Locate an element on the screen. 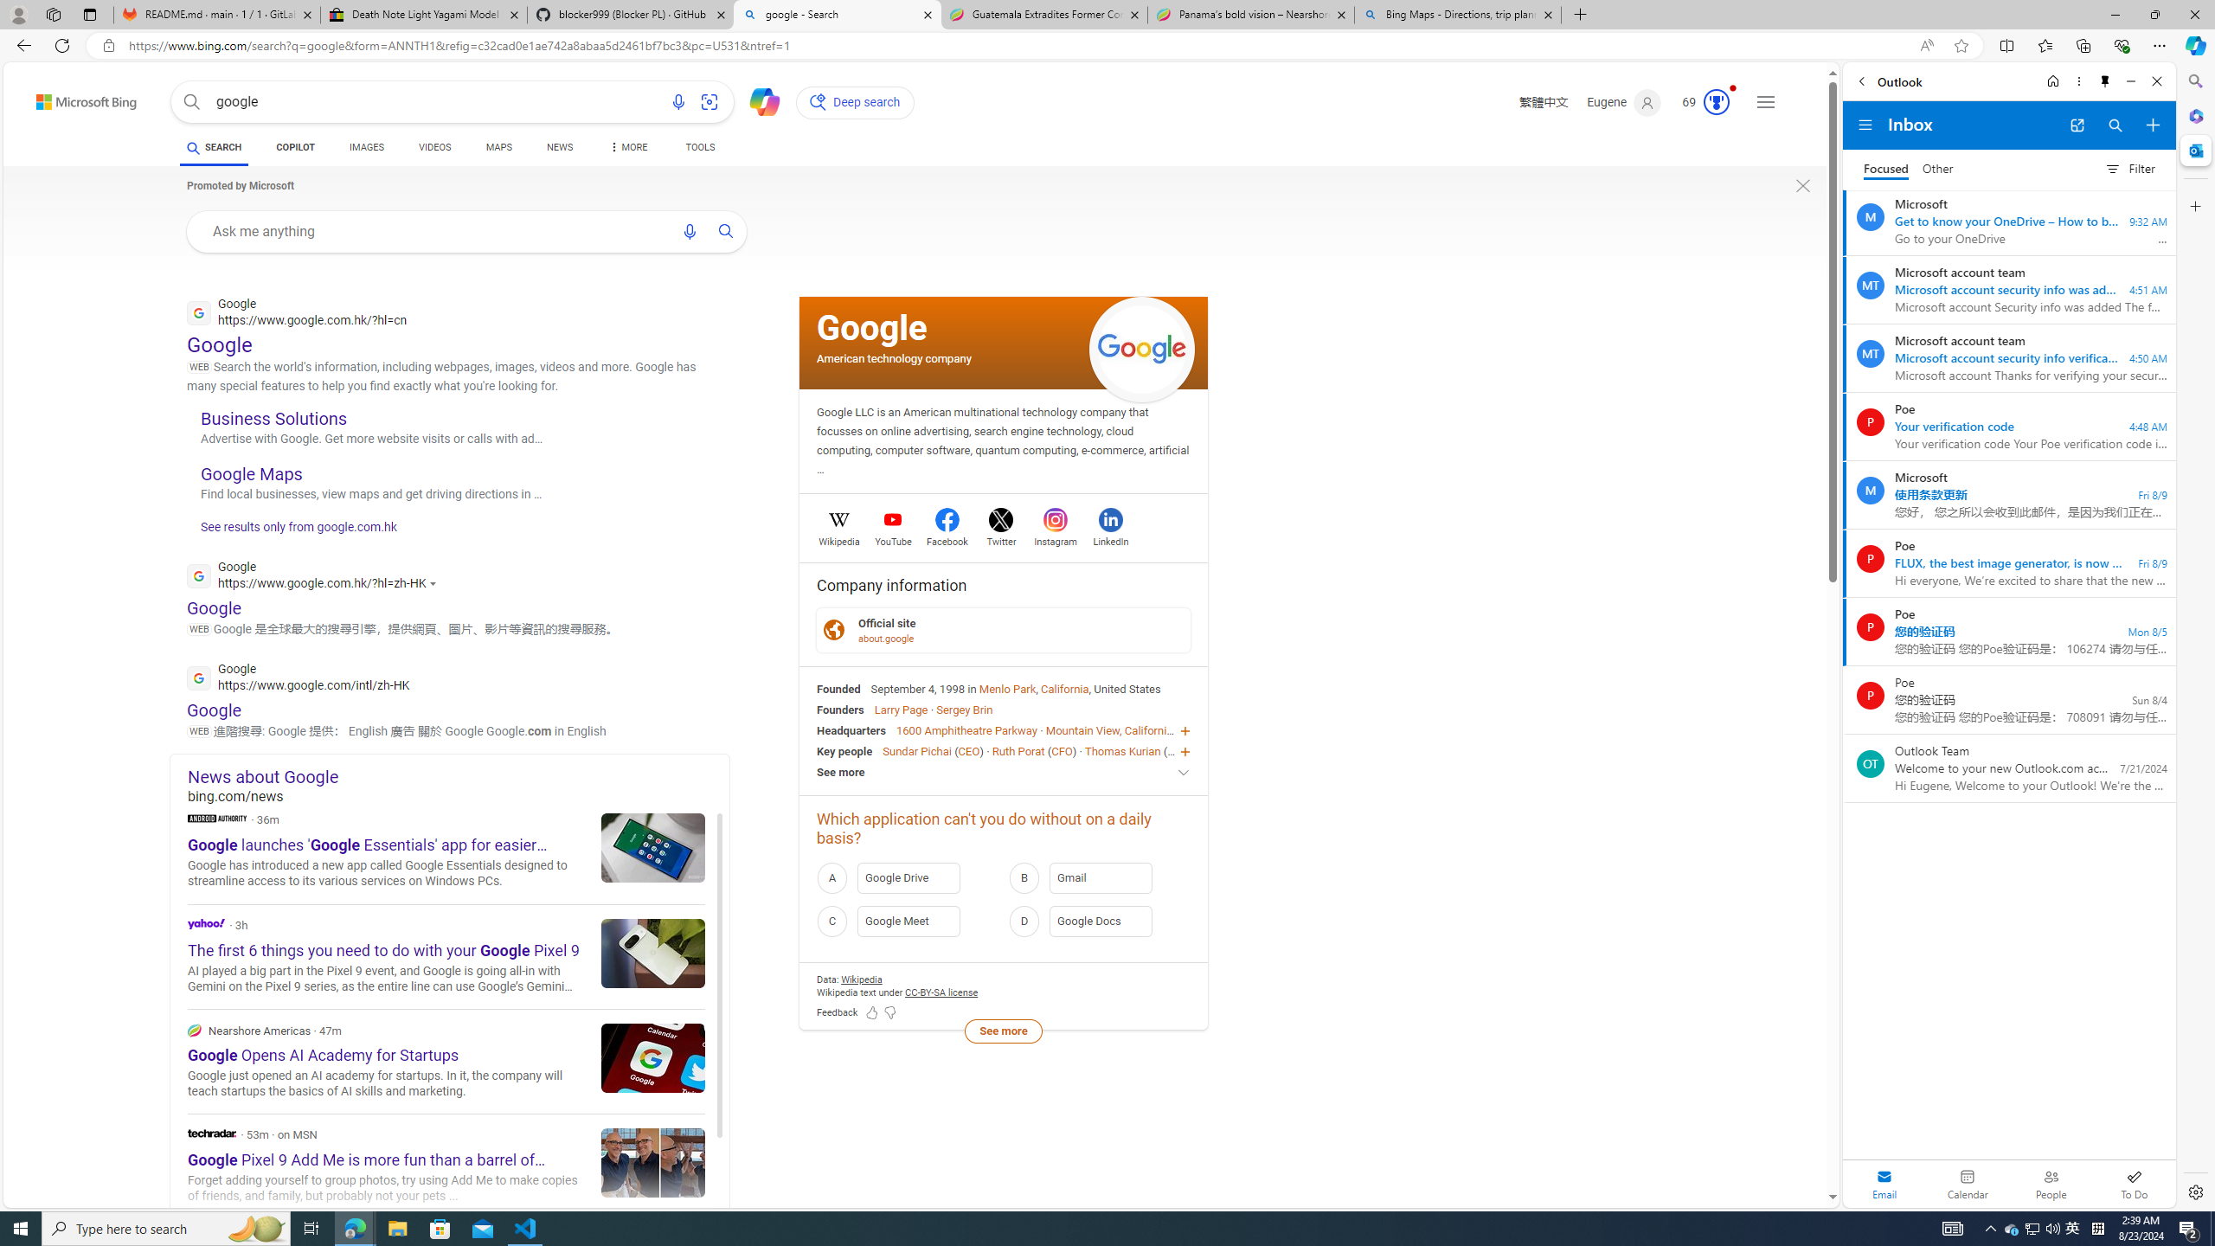 This screenshot has height=1246, width=2215. CFO is located at coordinates (1063, 750).